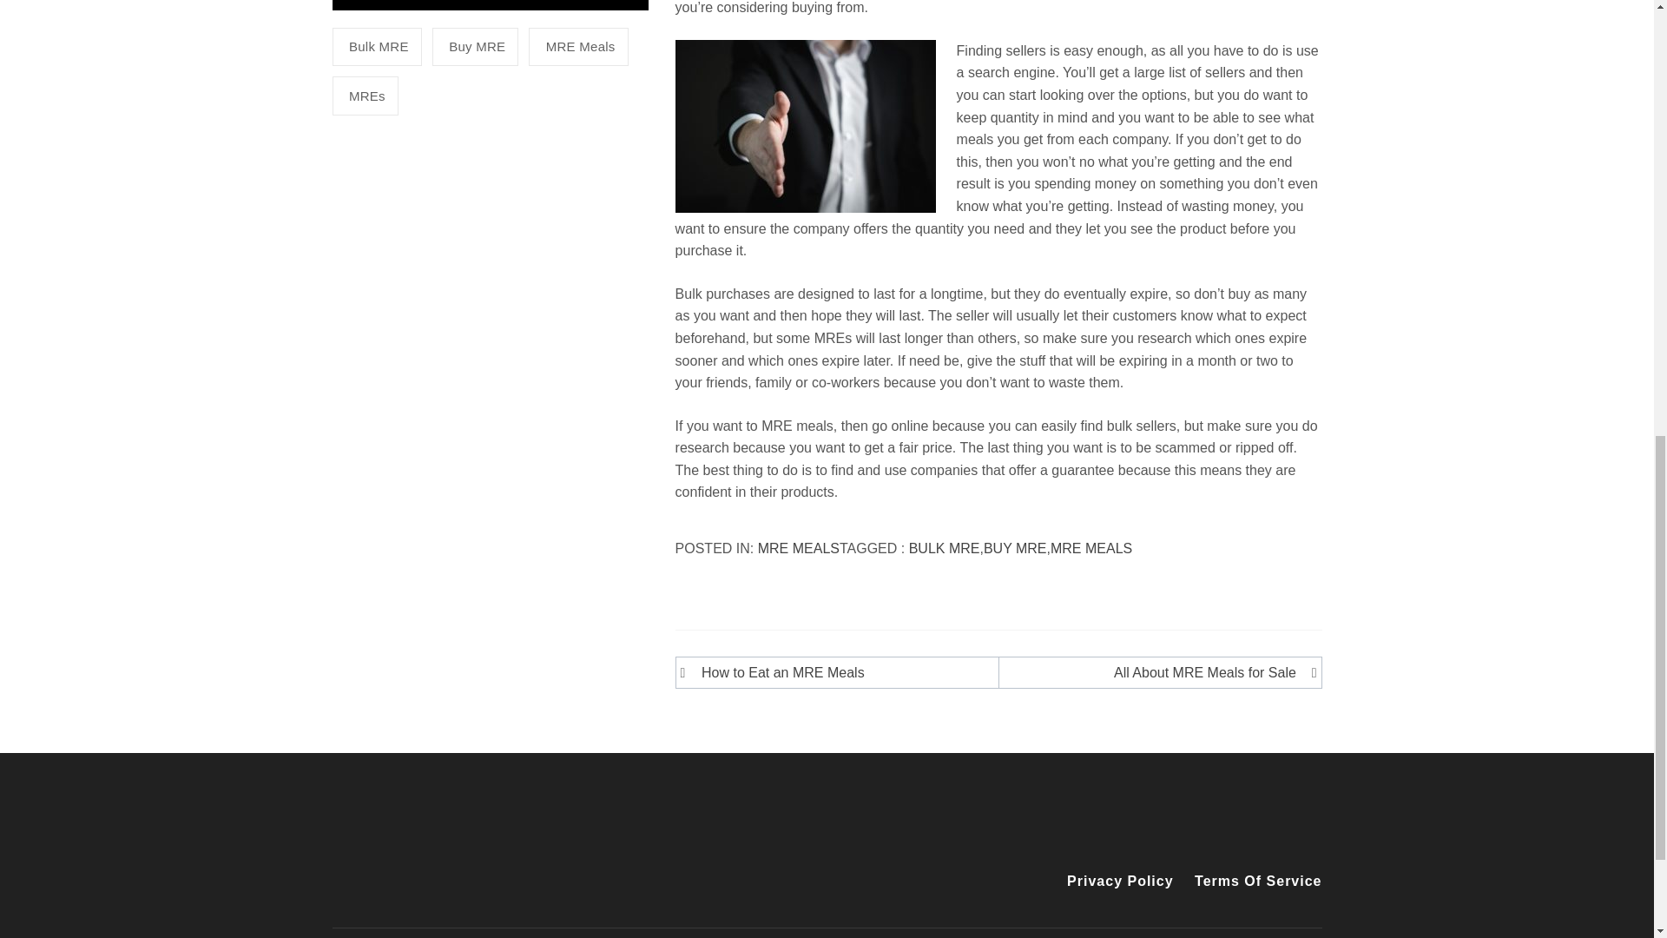 The image size is (1667, 938). I want to click on MRE Meals, so click(578, 47).